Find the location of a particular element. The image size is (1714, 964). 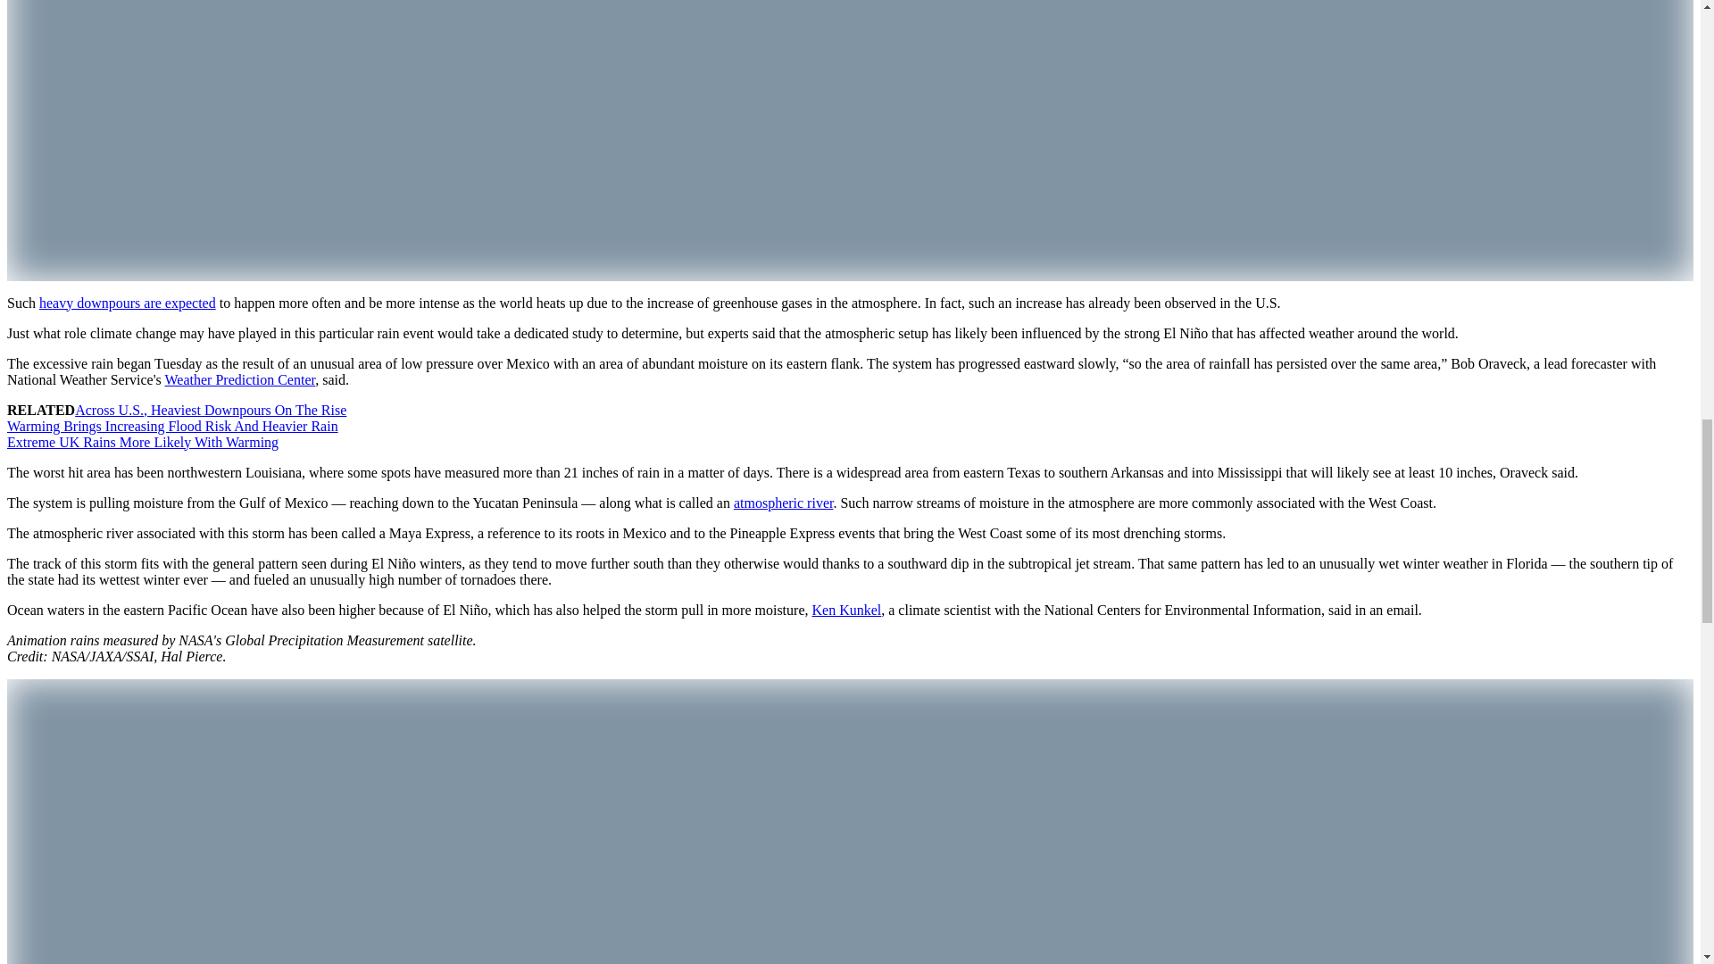

Weather Prediction Center is located at coordinates (239, 379).